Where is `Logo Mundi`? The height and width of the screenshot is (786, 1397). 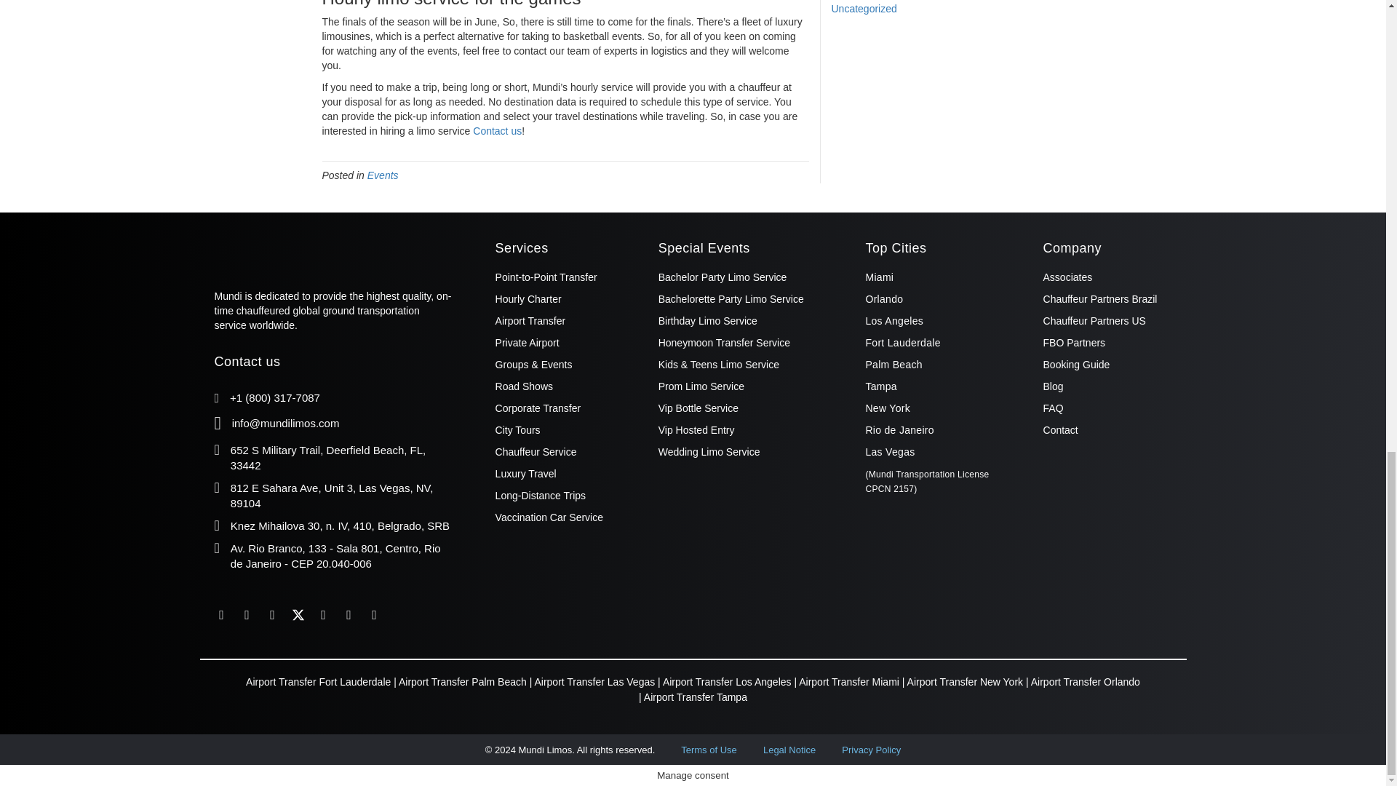 Logo Mundi is located at coordinates (286, 250).